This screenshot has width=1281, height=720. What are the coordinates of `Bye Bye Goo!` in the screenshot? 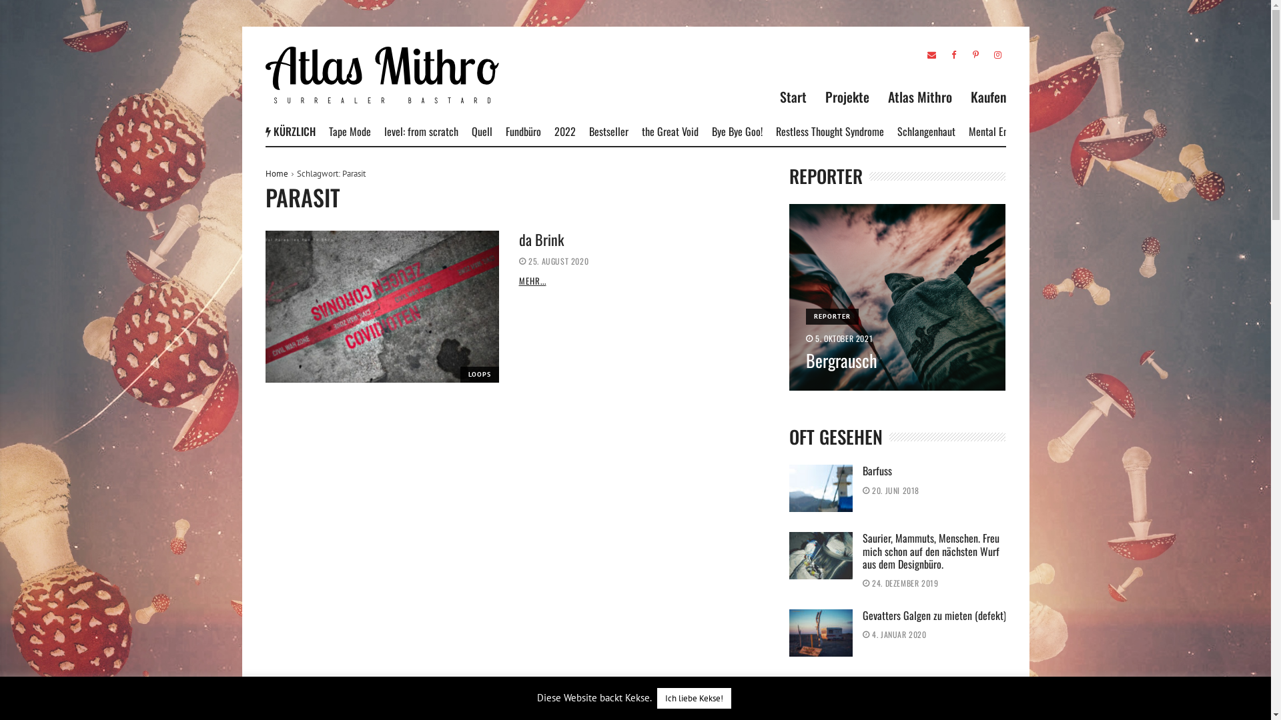 It's located at (943, 131).